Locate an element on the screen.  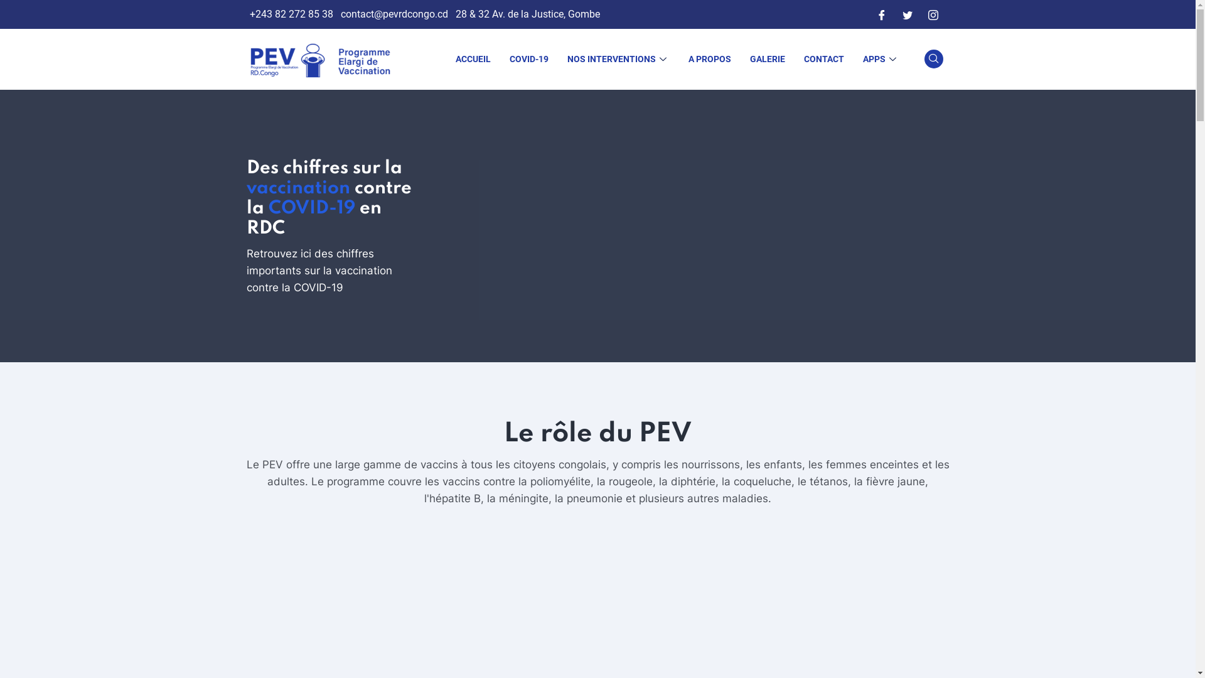
+243 82 272 85 38 is located at coordinates (291, 14).